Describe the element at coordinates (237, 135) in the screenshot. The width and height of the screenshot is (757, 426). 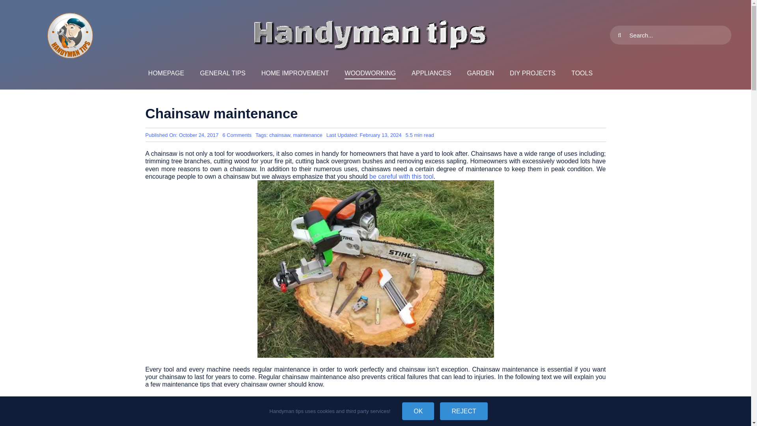
I see `TOOLS` at that location.